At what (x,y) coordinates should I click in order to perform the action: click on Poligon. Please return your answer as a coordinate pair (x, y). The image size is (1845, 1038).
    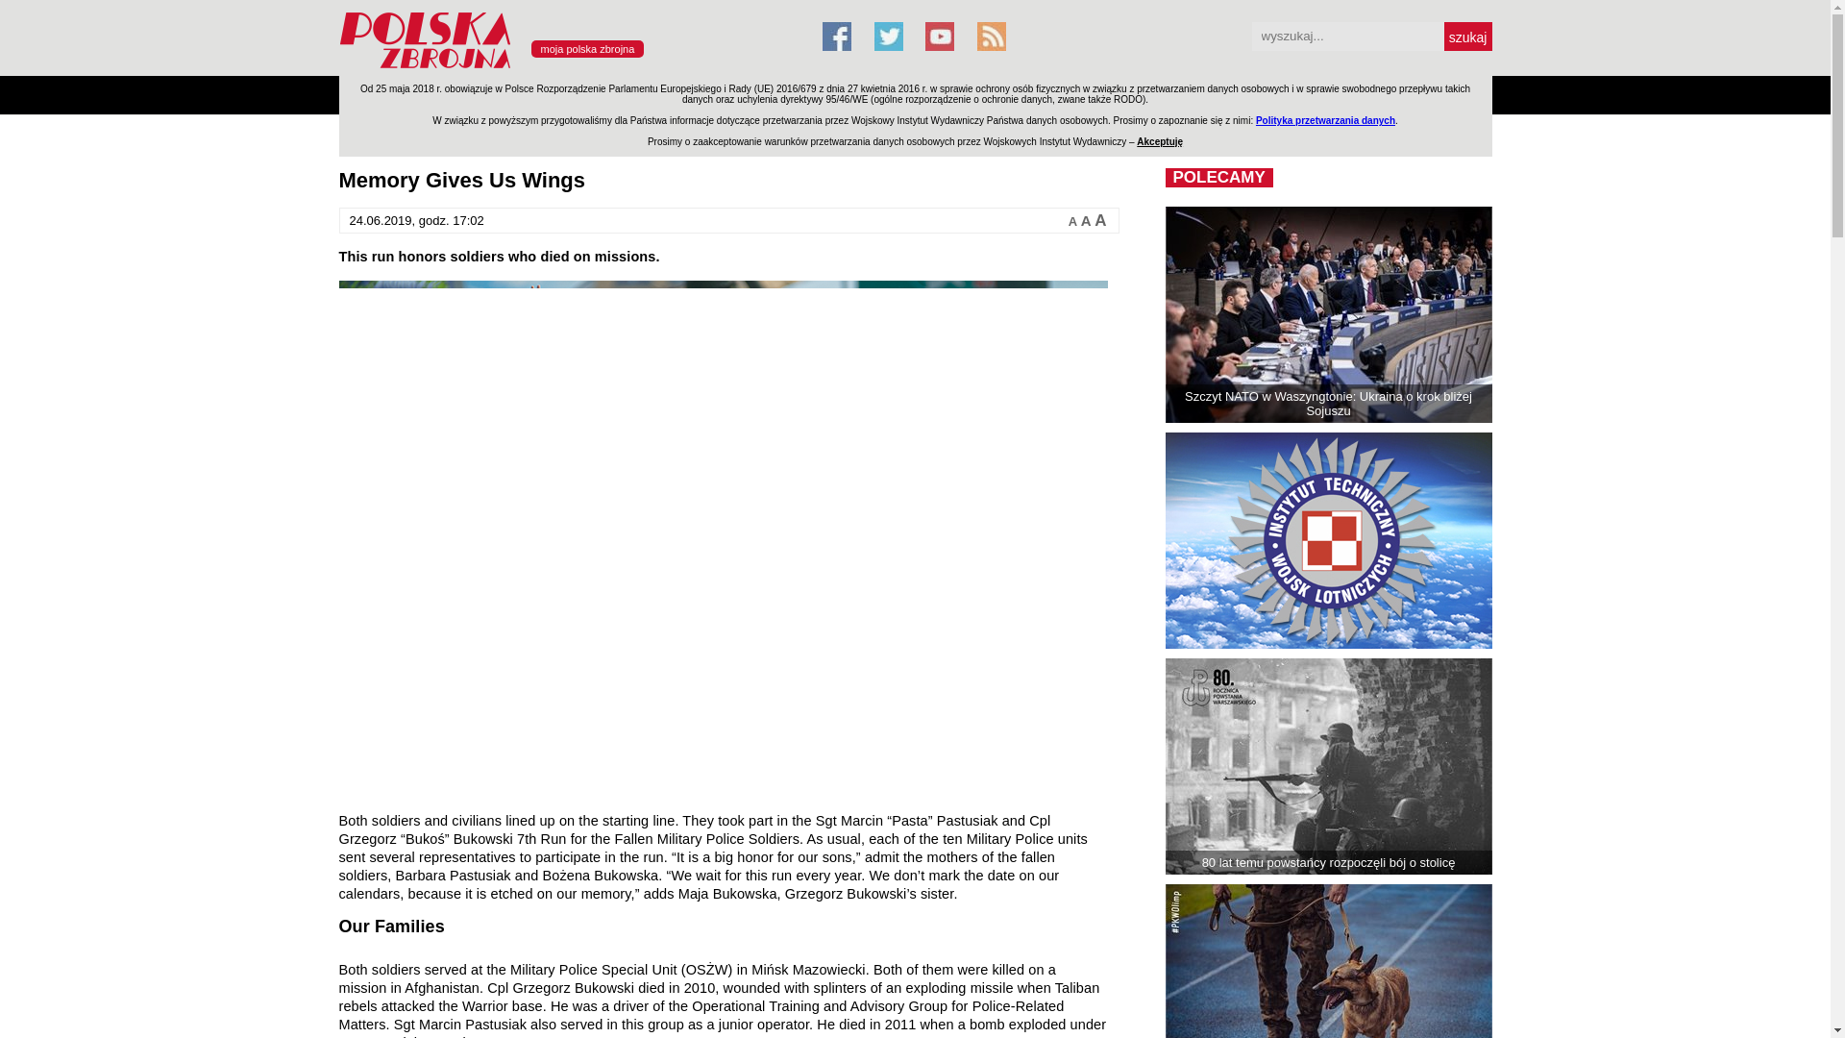
    Looking at the image, I should click on (423, 94).